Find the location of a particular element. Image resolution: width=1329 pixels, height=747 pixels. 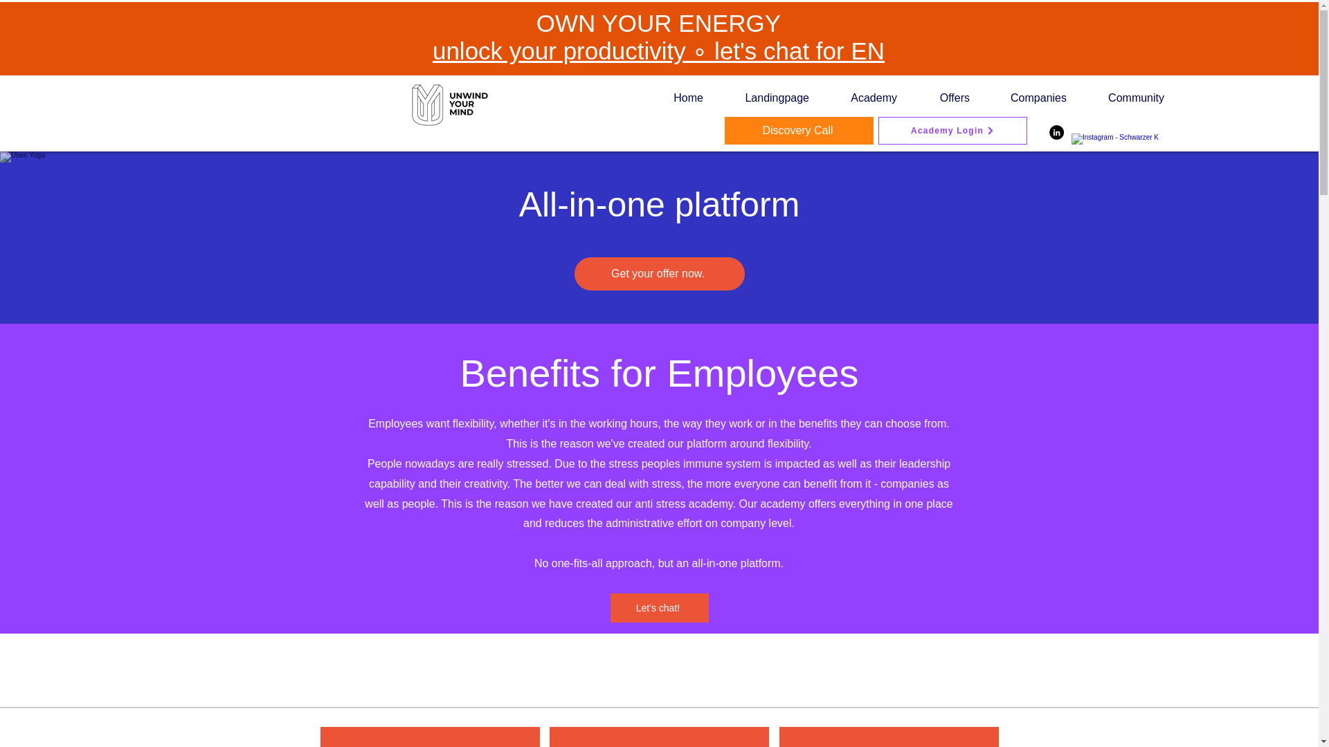

Discovery Call is located at coordinates (799, 130).